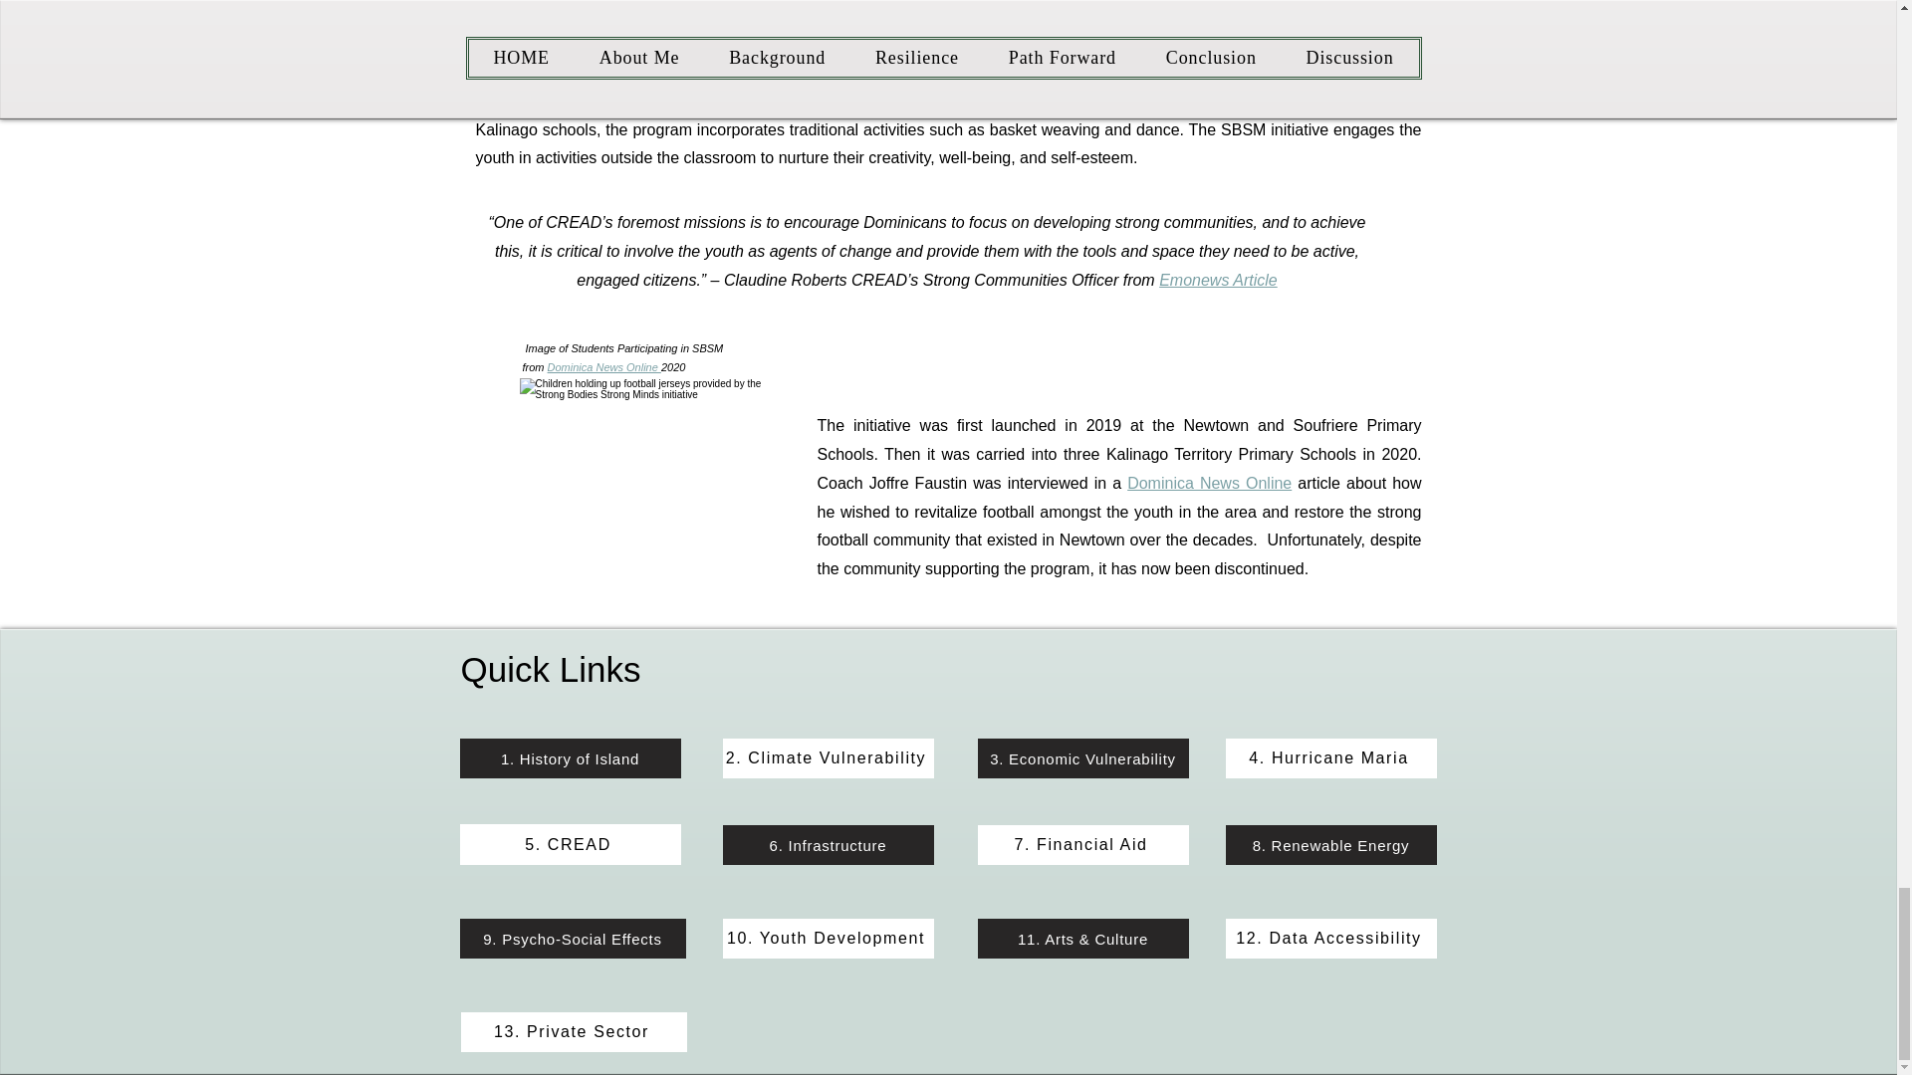  What do you see at coordinates (570, 844) in the screenshot?
I see `5. CREAD` at bounding box center [570, 844].